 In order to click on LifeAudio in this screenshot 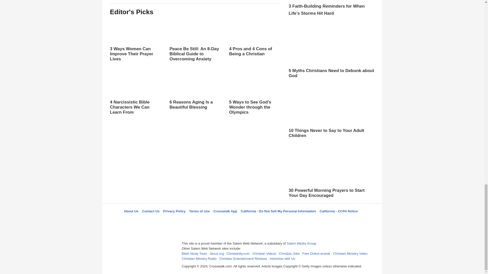, I will do `click(241, 220)`.